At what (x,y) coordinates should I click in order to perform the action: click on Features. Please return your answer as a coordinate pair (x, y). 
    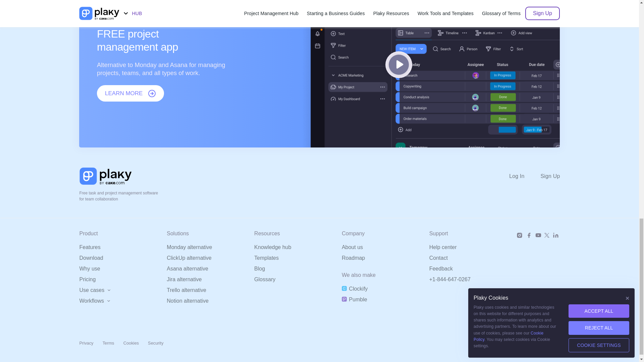
    Looking at the image, I should click on (90, 247).